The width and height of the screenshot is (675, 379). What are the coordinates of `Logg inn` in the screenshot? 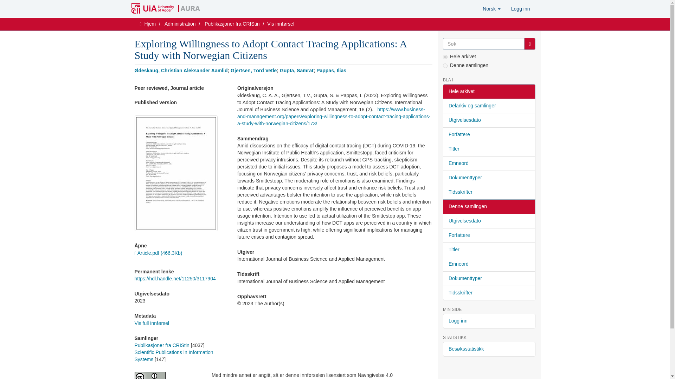 It's located at (520, 8).